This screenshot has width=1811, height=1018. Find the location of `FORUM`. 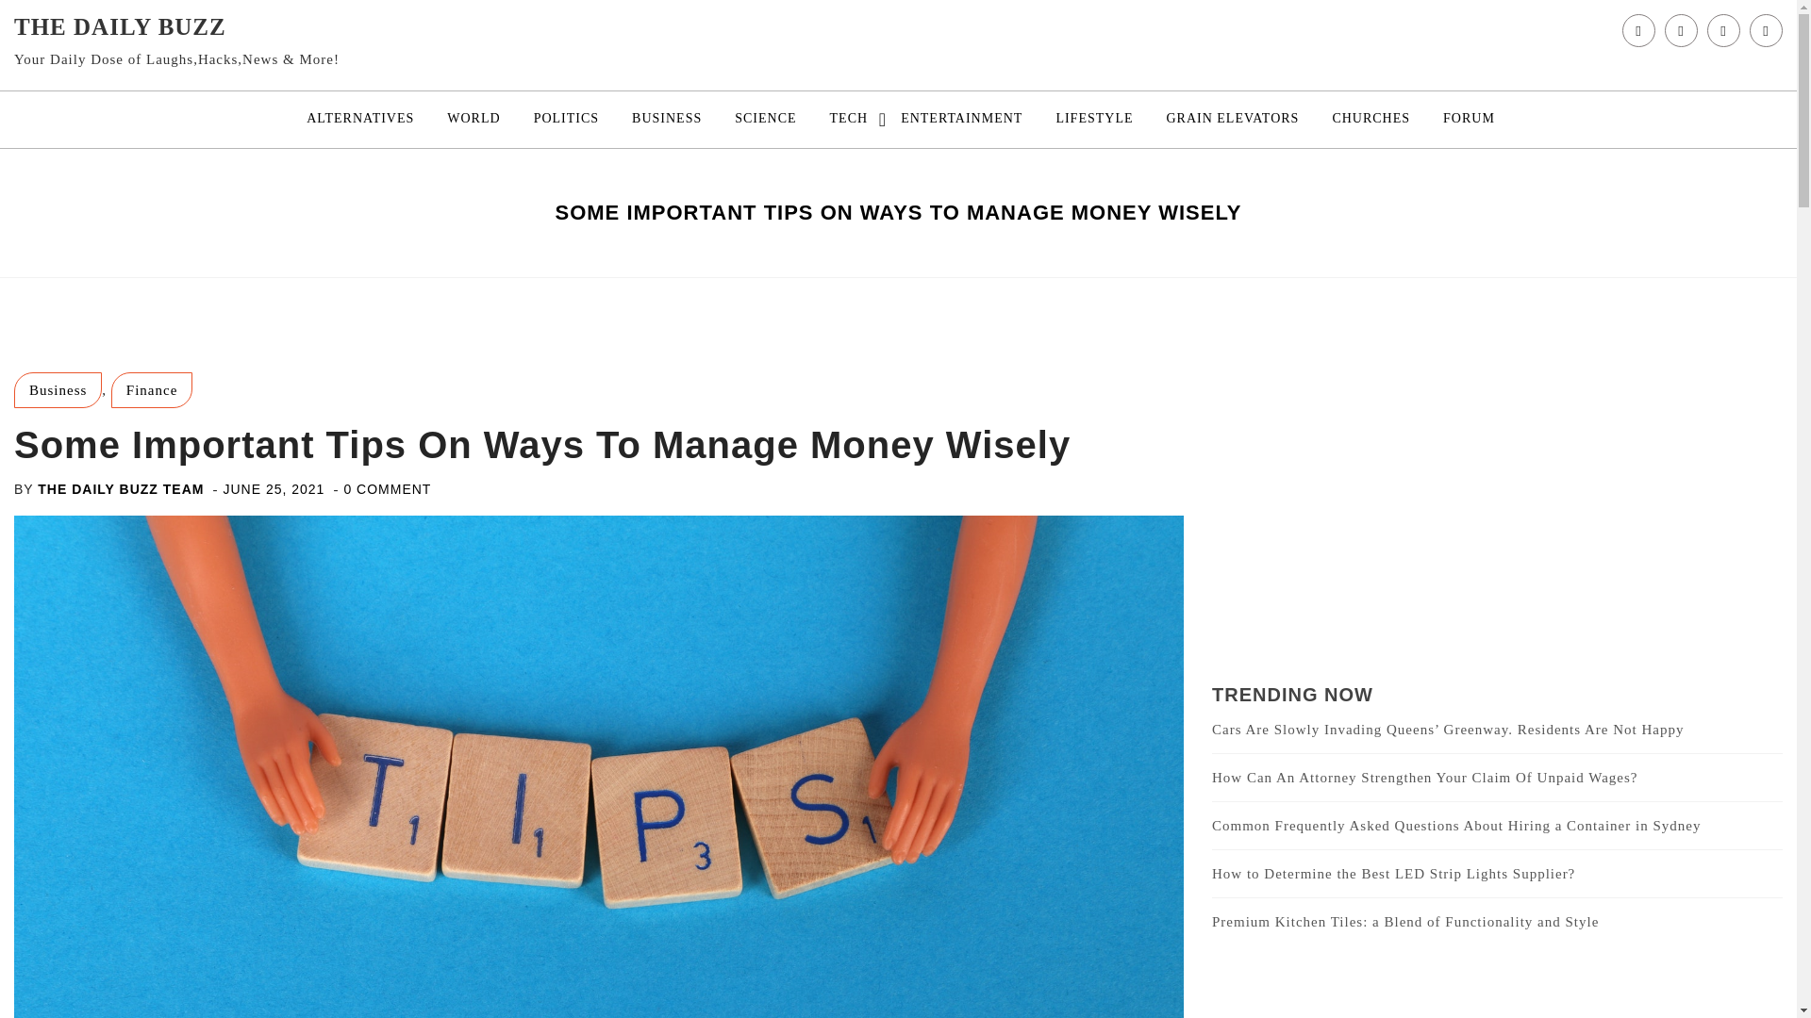

FORUM is located at coordinates (1468, 119).